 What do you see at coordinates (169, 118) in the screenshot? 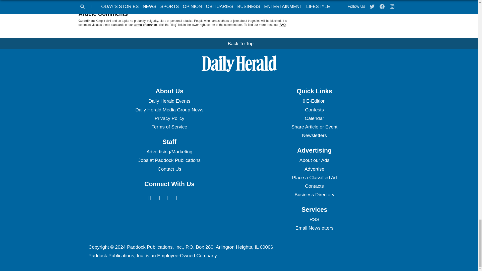
I see `Privacy Policy` at bounding box center [169, 118].